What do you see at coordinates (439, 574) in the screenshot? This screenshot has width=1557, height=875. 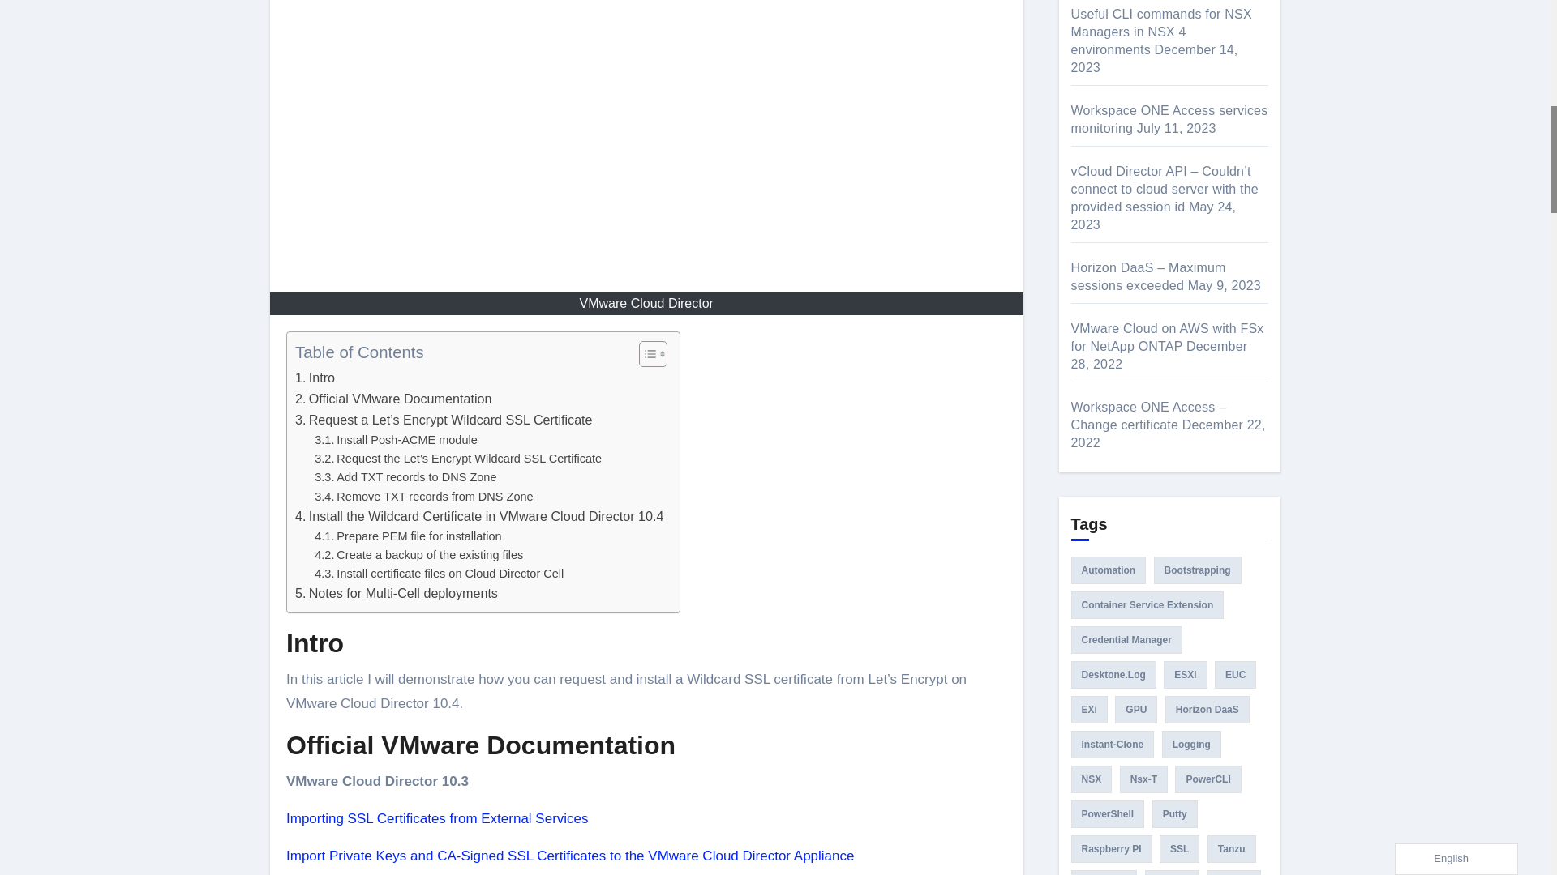 I see `Install certificate files on Cloud Director Cell` at bounding box center [439, 574].